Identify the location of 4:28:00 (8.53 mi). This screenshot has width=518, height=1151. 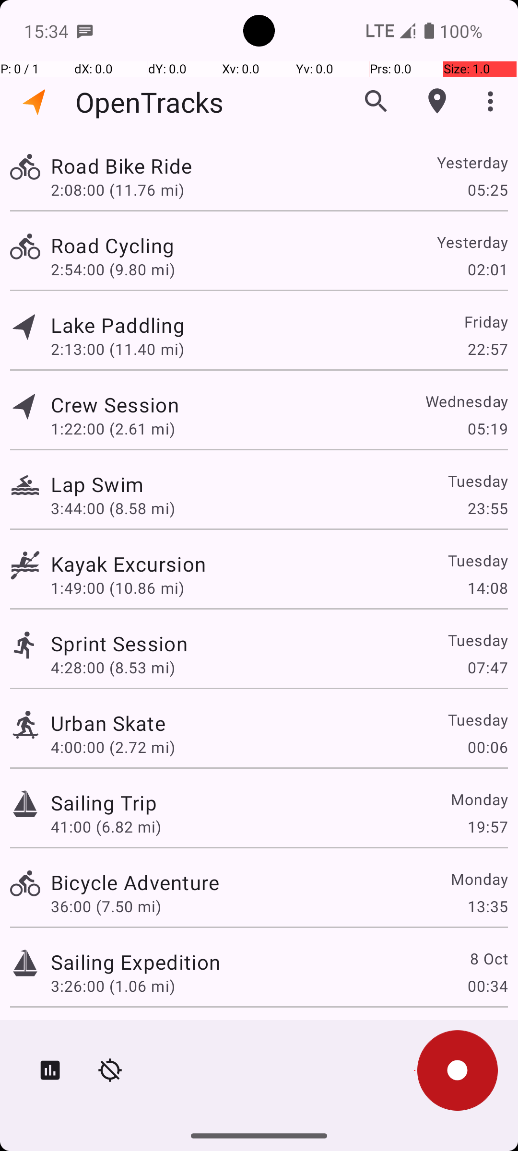
(113, 668).